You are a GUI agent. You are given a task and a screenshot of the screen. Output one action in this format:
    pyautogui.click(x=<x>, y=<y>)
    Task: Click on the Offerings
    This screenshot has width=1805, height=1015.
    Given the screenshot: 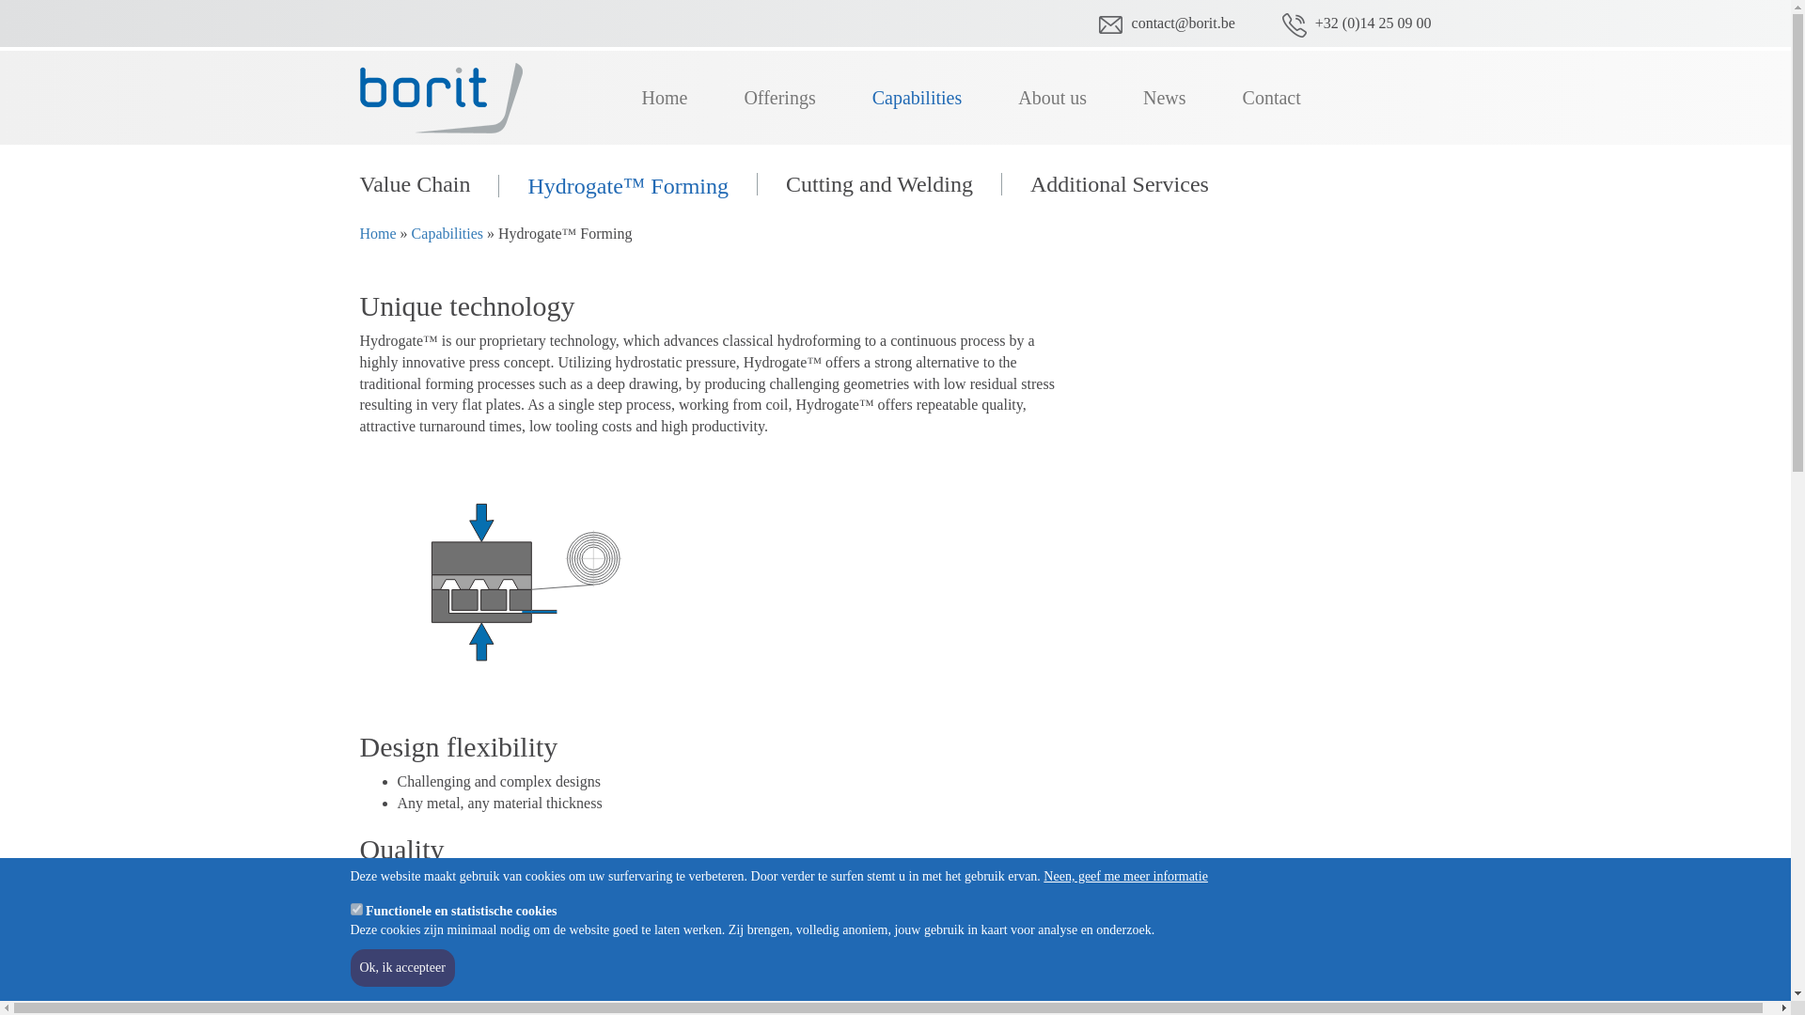 What is the action you would take?
    pyautogui.click(x=779, y=98)
    